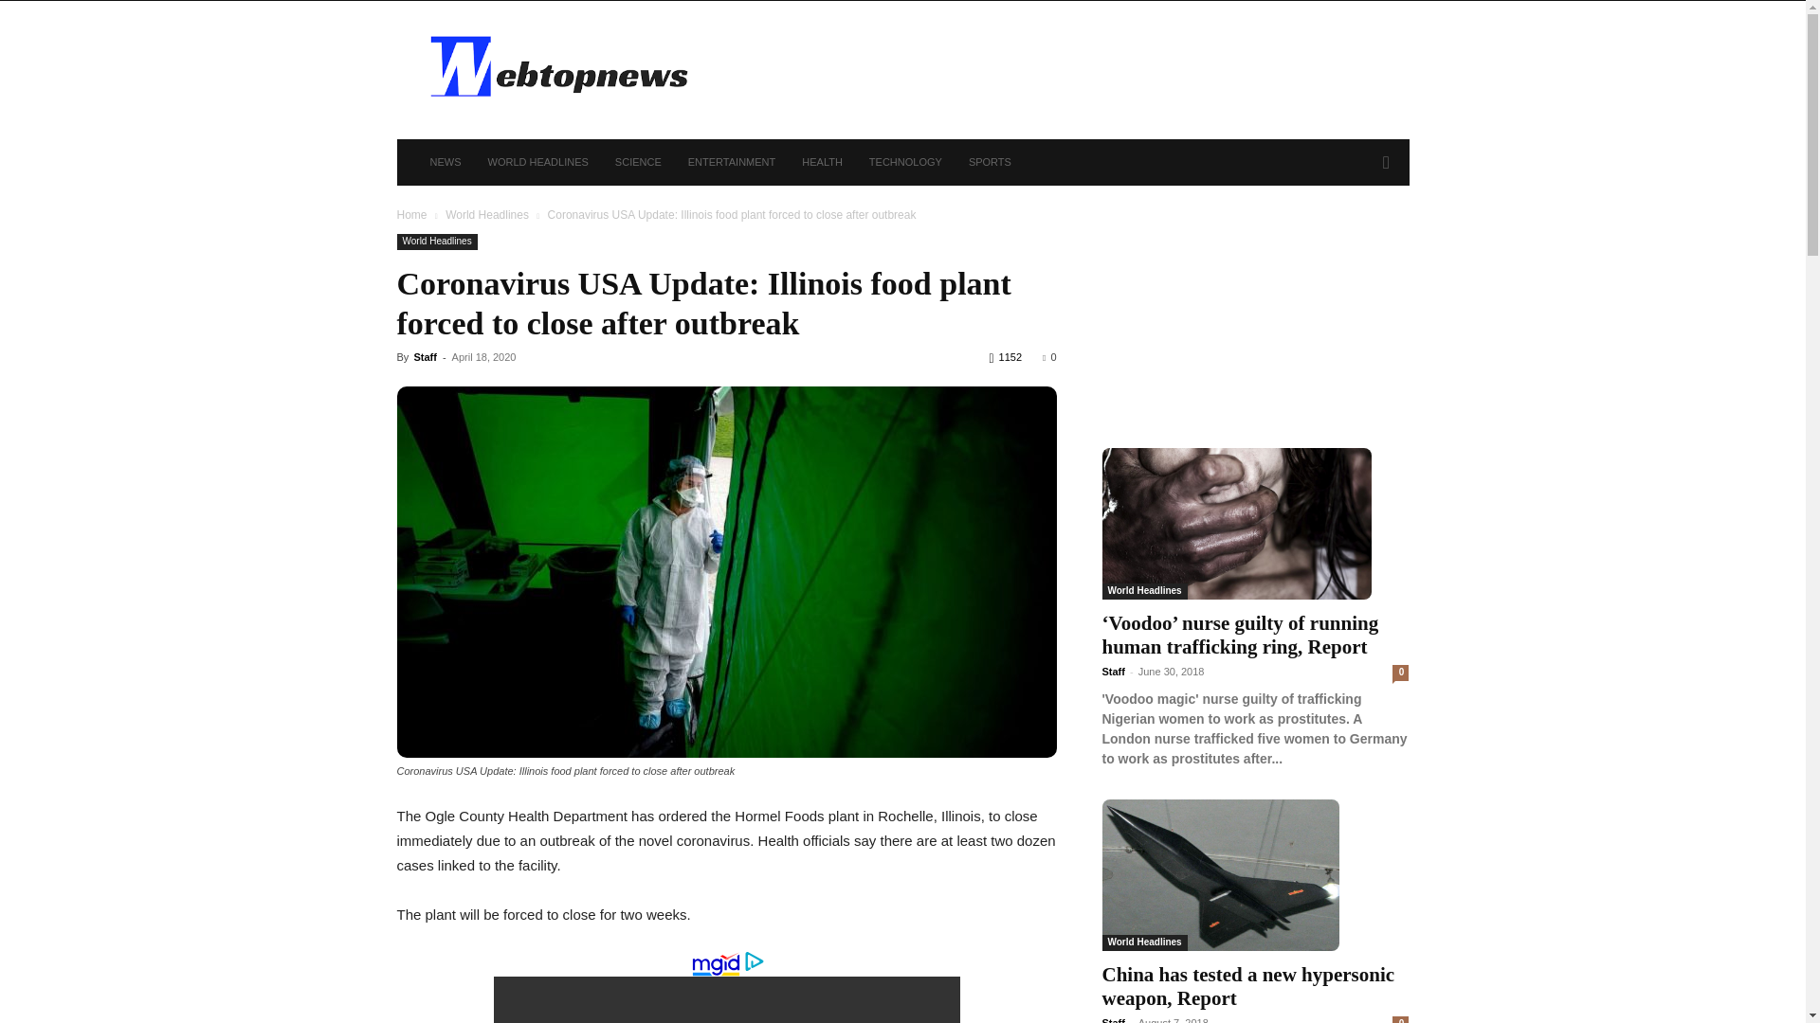 This screenshot has width=1820, height=1023. Describe the element at coordinates (905, 161) in the screenshot. I see `TECHNOLOGY` at that location.